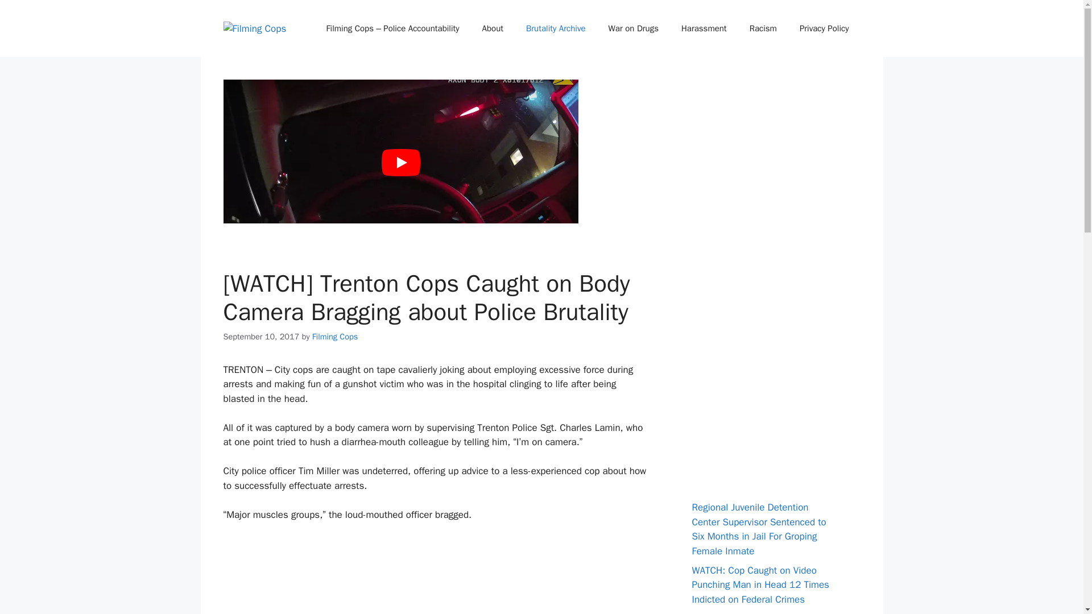  Describe the element at coordinates (435, 575) in the screenshot. I see `Advertisement` at that location.